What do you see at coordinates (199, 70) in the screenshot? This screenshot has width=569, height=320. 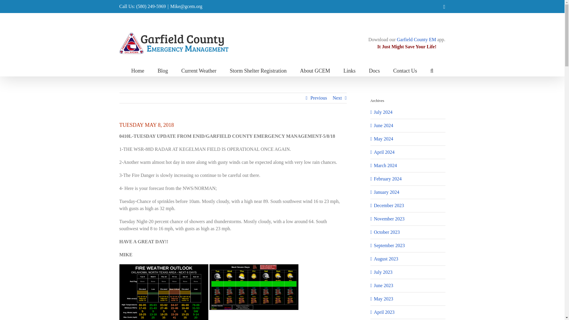 I see `Current Weather` at bounding box center [199, 70].